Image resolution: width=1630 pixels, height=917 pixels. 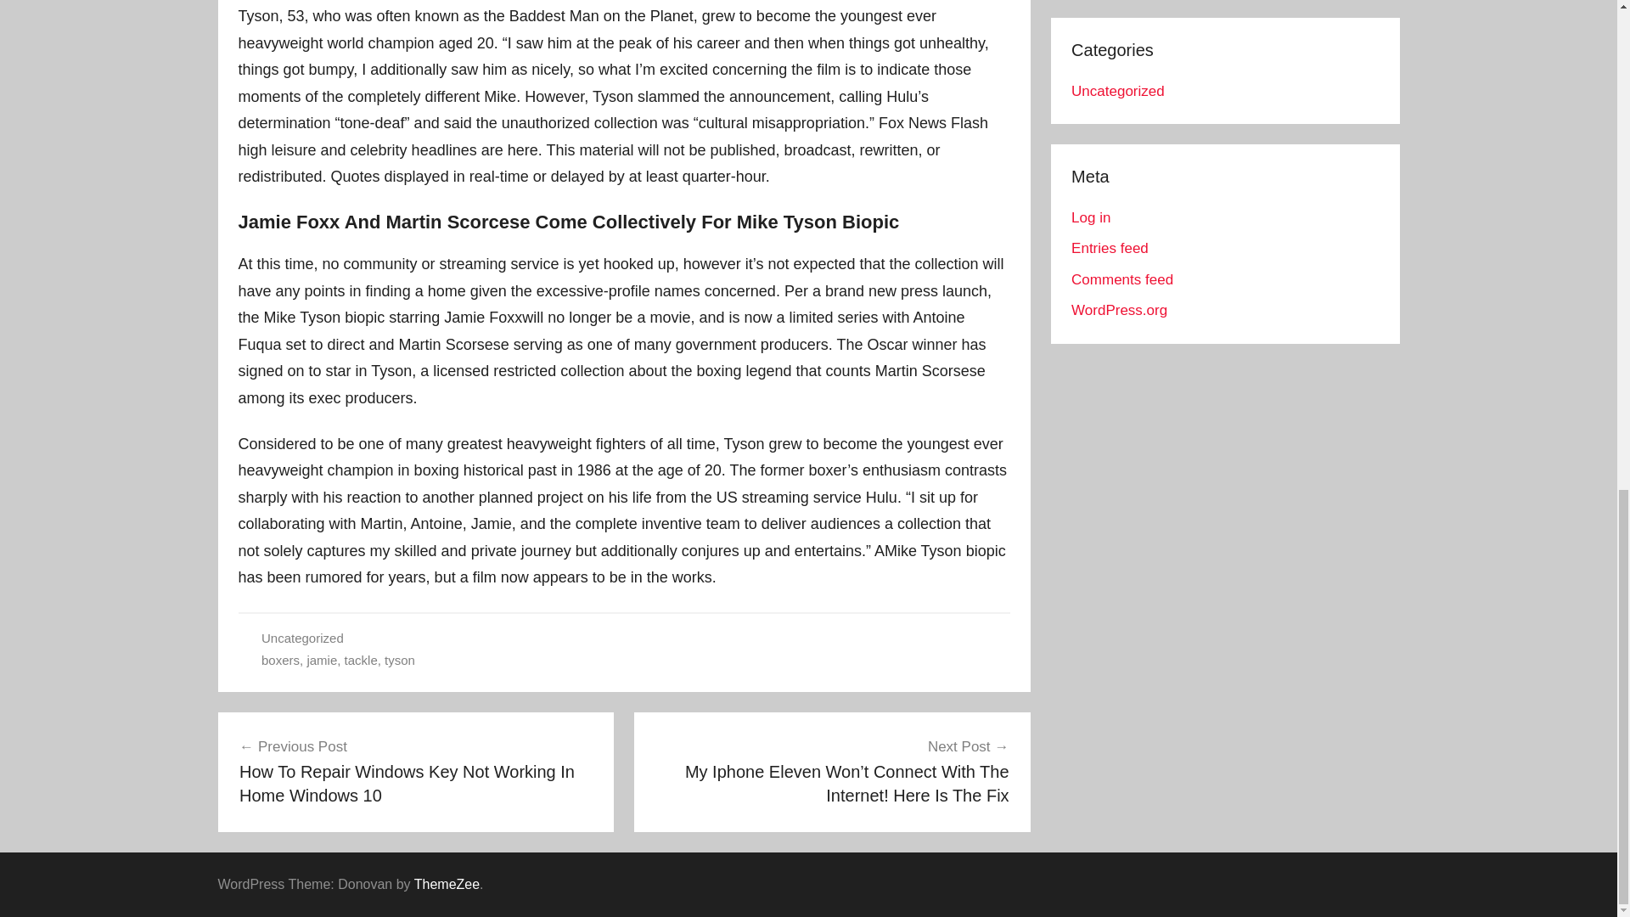 I want to click on Comments feed, so click(x=1122, y=279).